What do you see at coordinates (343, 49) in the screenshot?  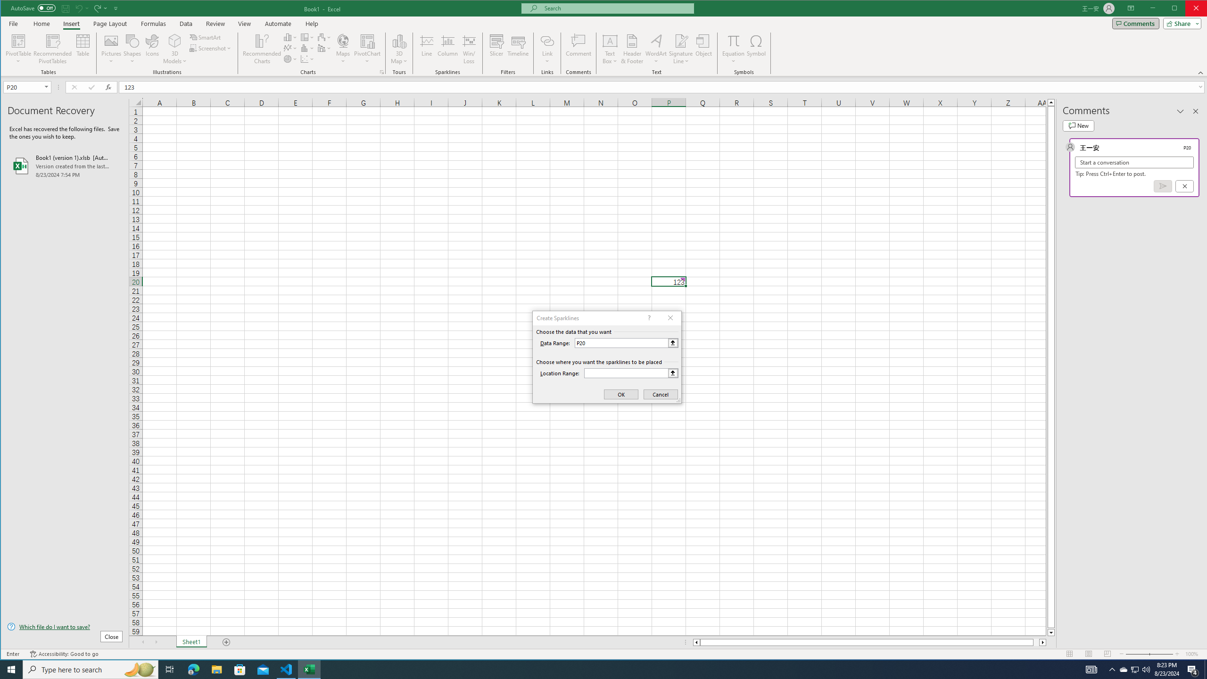 I see `Maps` at bounding box center [343, 49].